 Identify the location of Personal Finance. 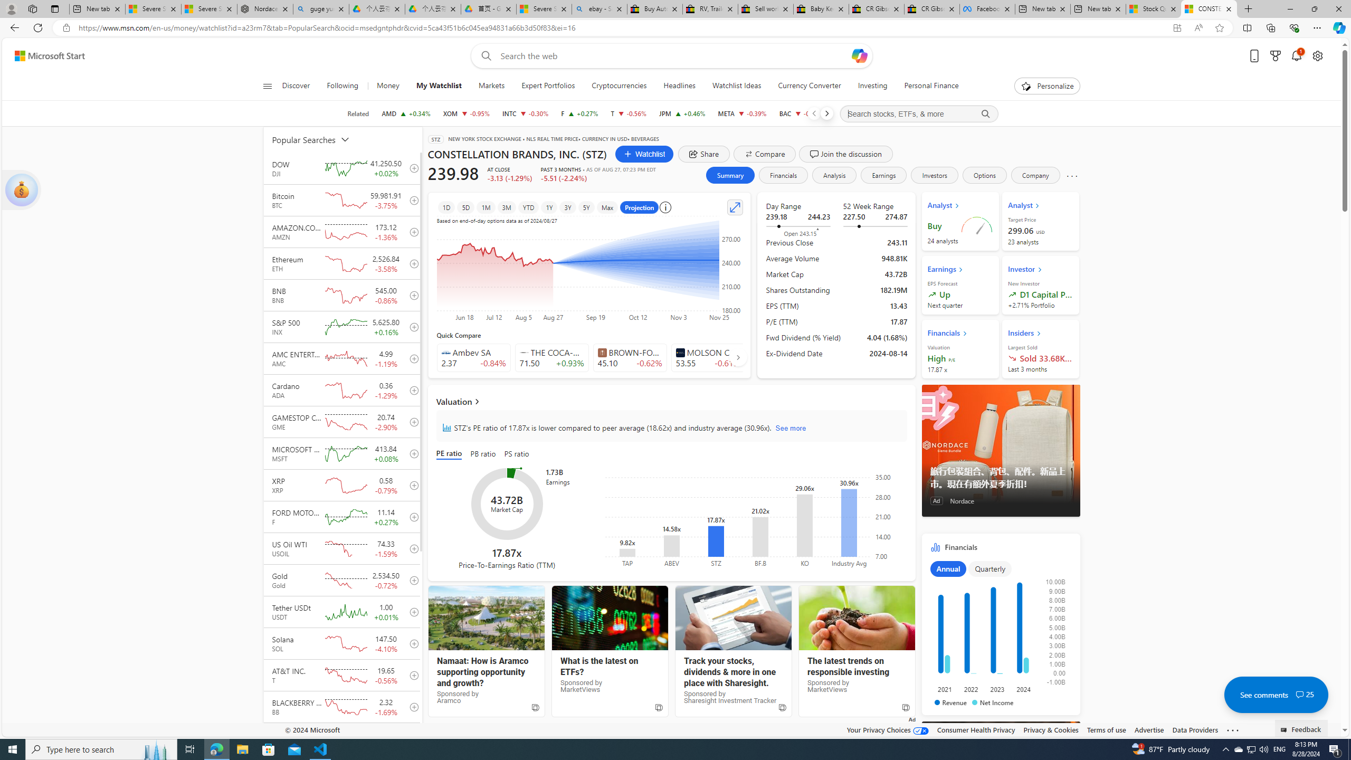
(931, 86).